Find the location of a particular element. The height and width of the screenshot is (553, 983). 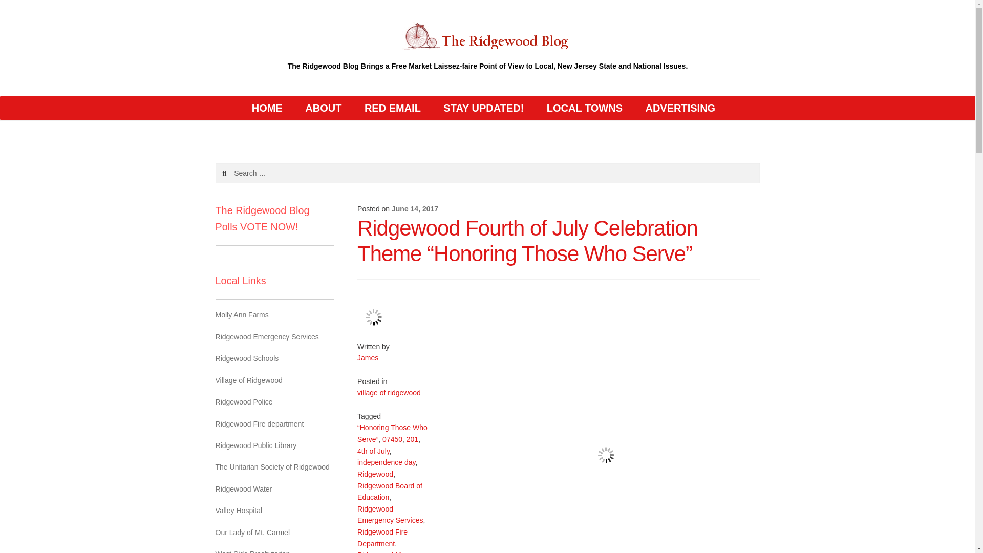

07450 is located at coordinates (392, 439).